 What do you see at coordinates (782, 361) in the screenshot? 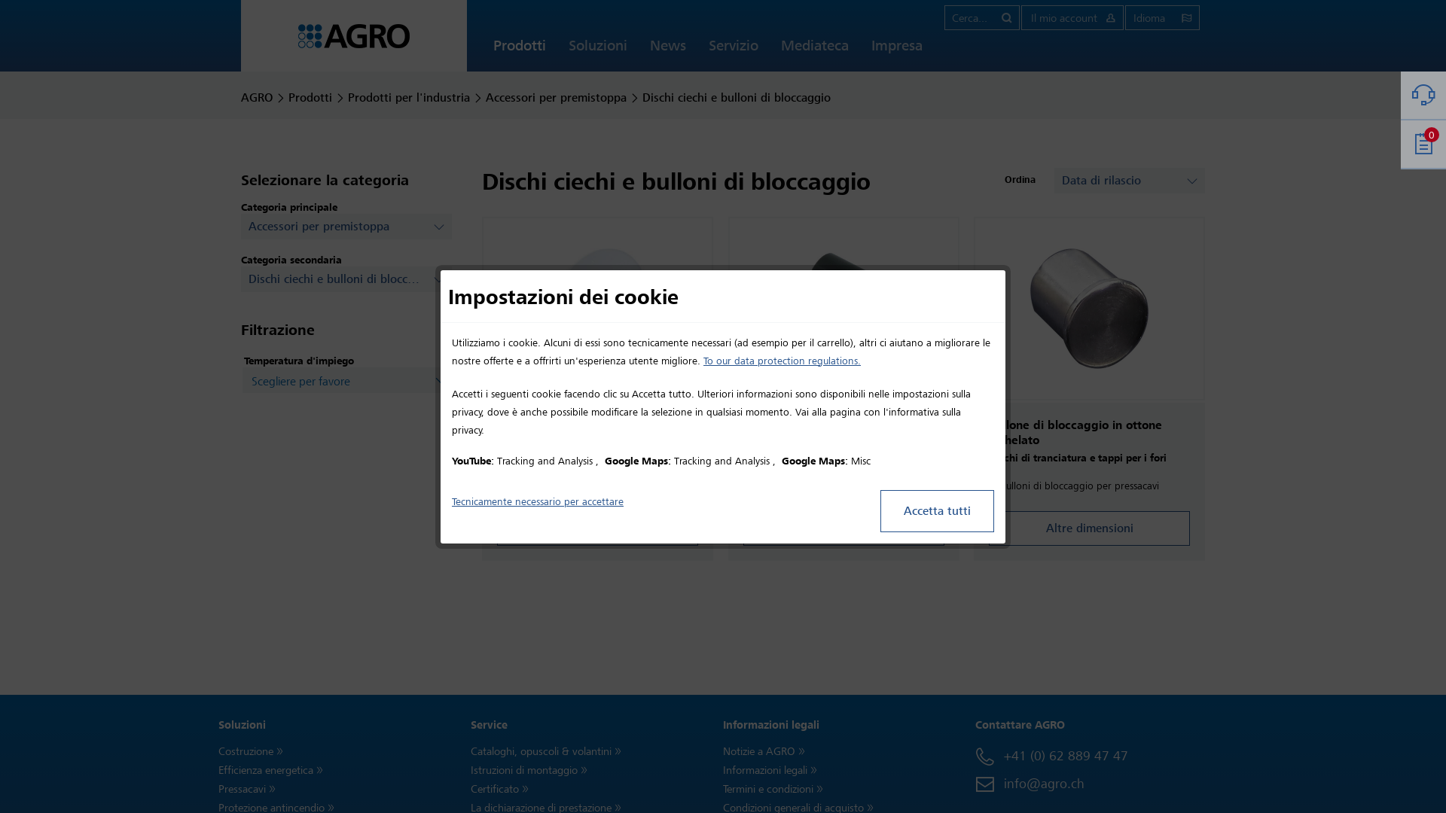
I see `To our data protection regulations.` at bounding box center [782, 361].